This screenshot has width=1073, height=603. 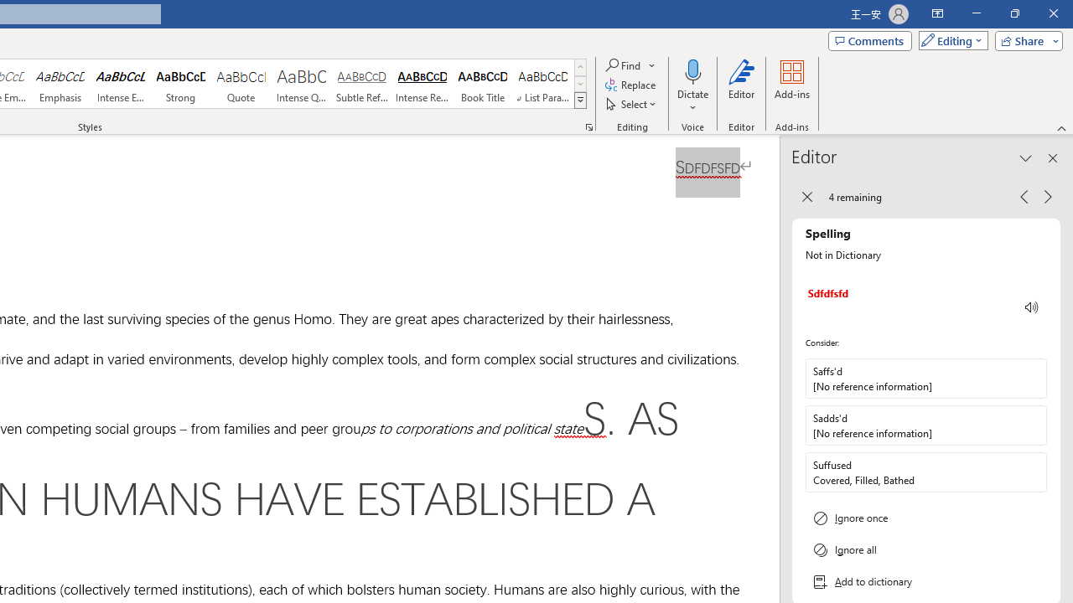 I want to click on Row Down, so click(x=580, y=84).